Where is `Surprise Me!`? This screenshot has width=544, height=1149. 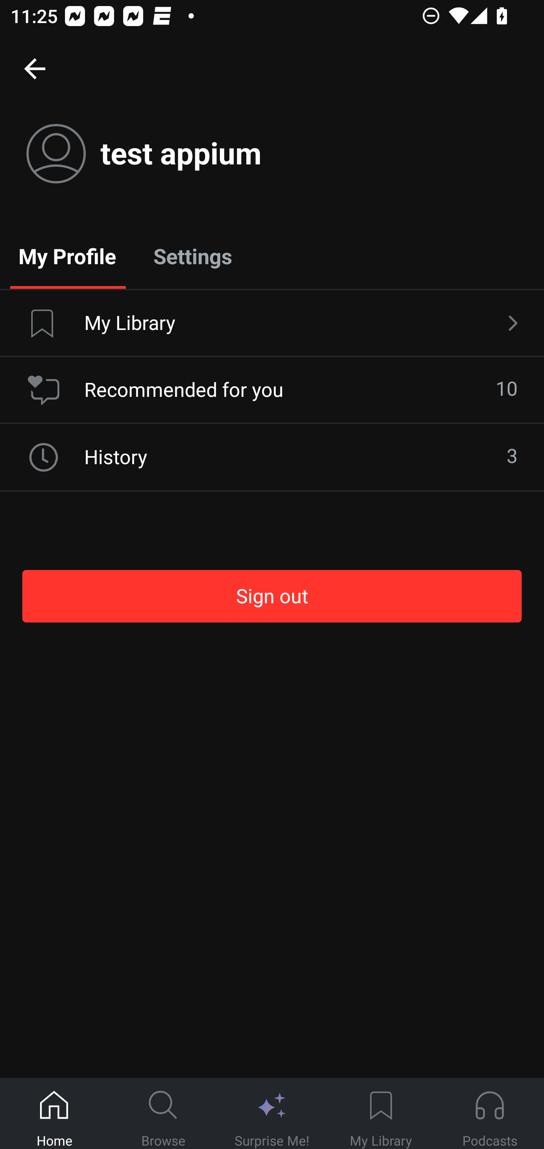
Surprise Me! is located at coordinates (272, 1114).